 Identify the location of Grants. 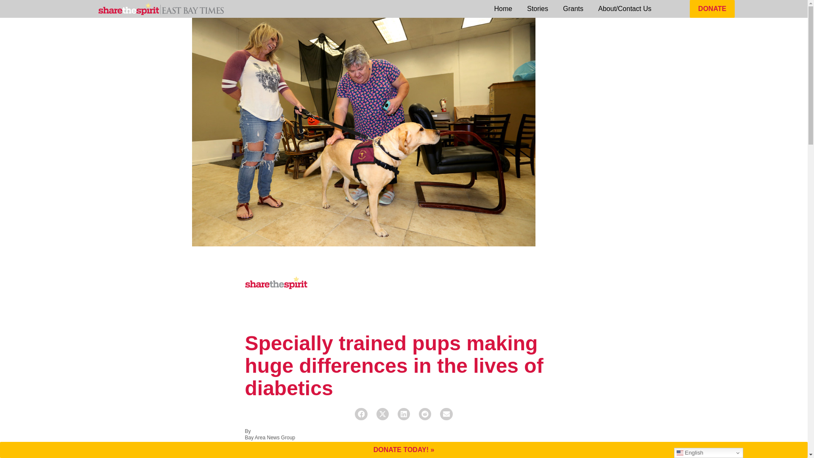
(573, 9).